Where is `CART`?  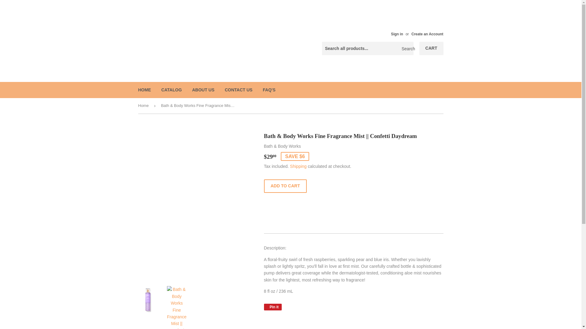
CART is located at coordinates (432, 48).